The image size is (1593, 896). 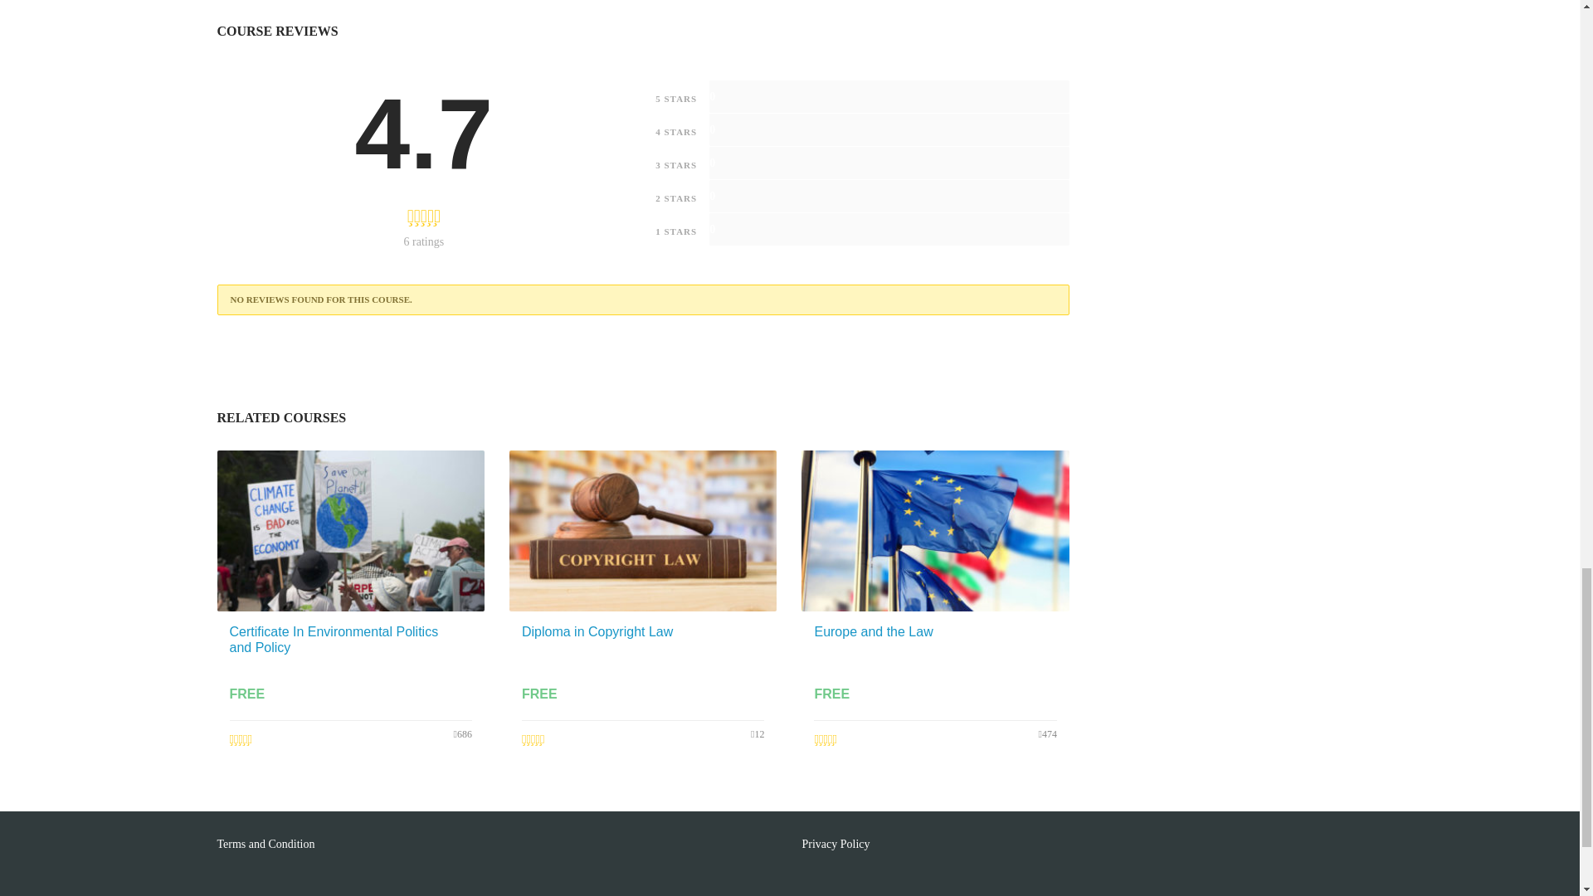 What do you see at coordinates (597, 631) in the screenshot?
I see `Diploma in Copyright Law` at bounding box center [597, 631].